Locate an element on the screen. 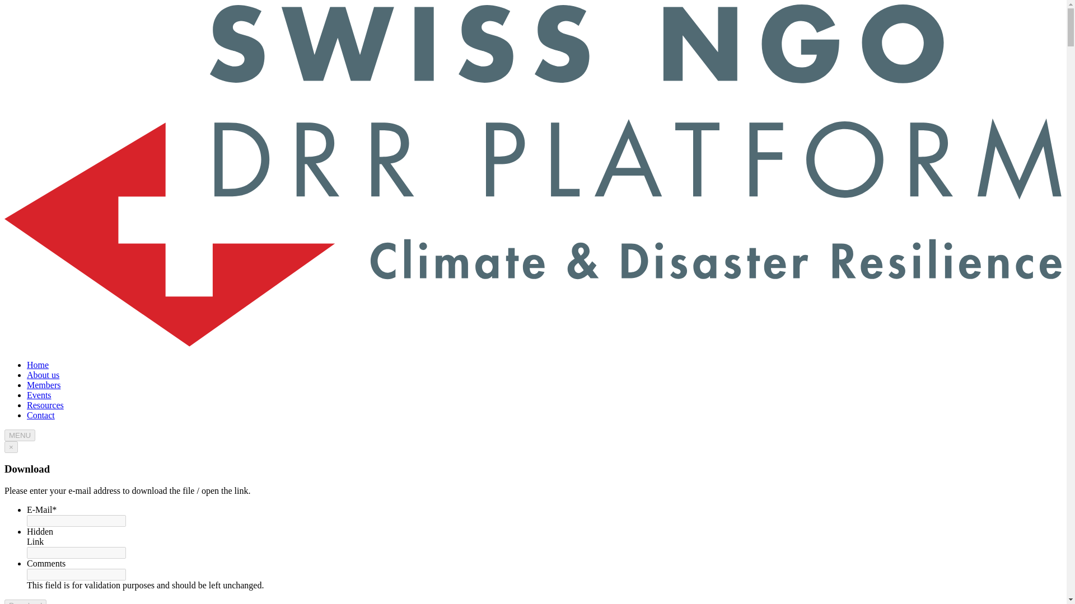 The height and width of the screenshot is (604, 1075). MENU is located at coordinates (20, 435).